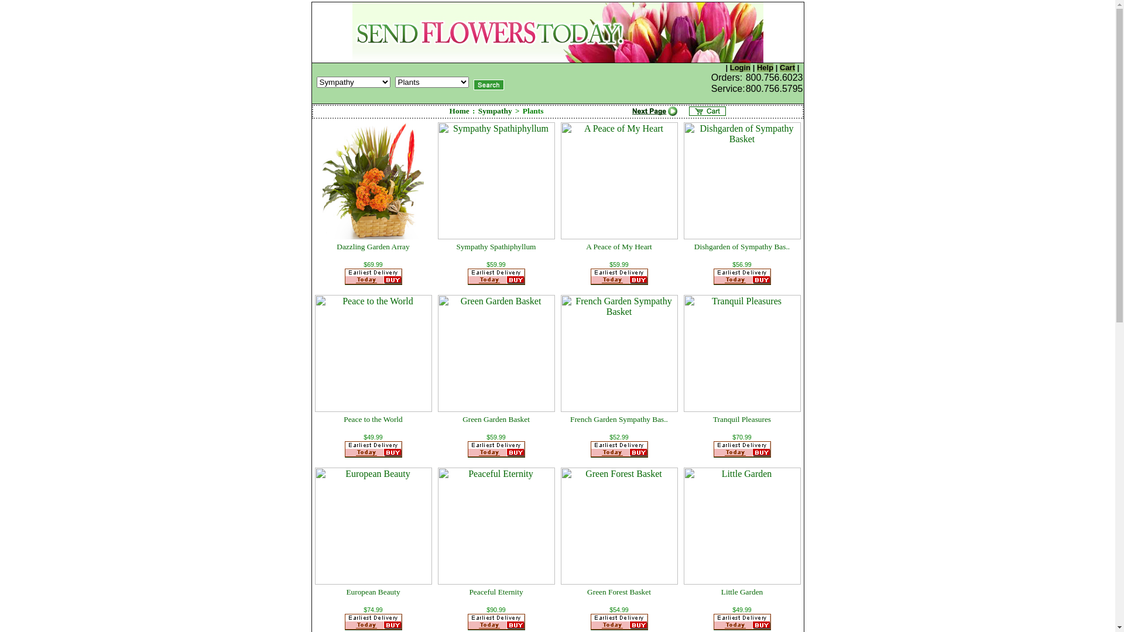  I want to click on Peace to the World, so click(373, 419).